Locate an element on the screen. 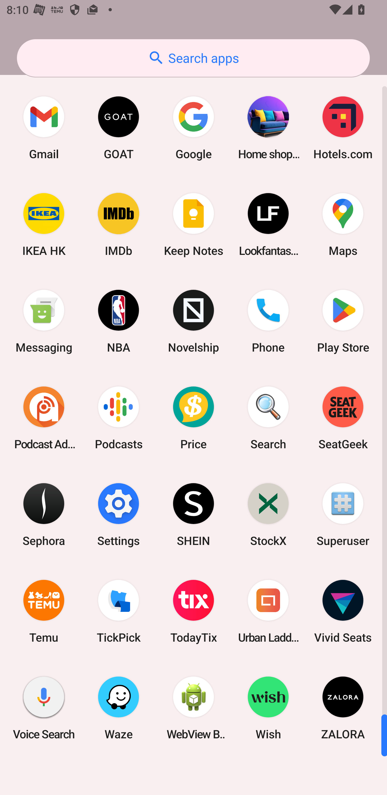 The width and height of the screenshot is (387, 795). Maps is located at coordinates (343, 225).